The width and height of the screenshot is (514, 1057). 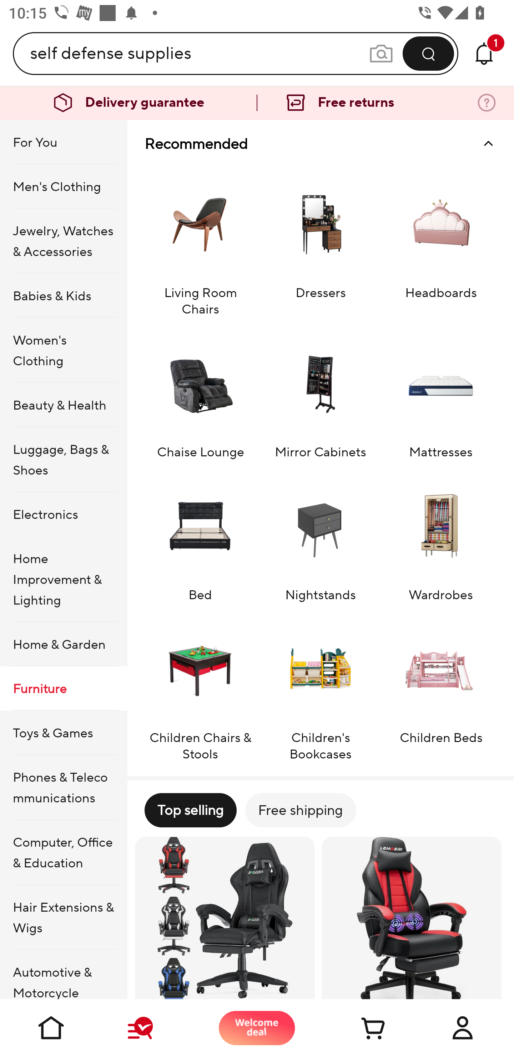 I want to click on self defense supplies Search query, so click(x=199, y=53).